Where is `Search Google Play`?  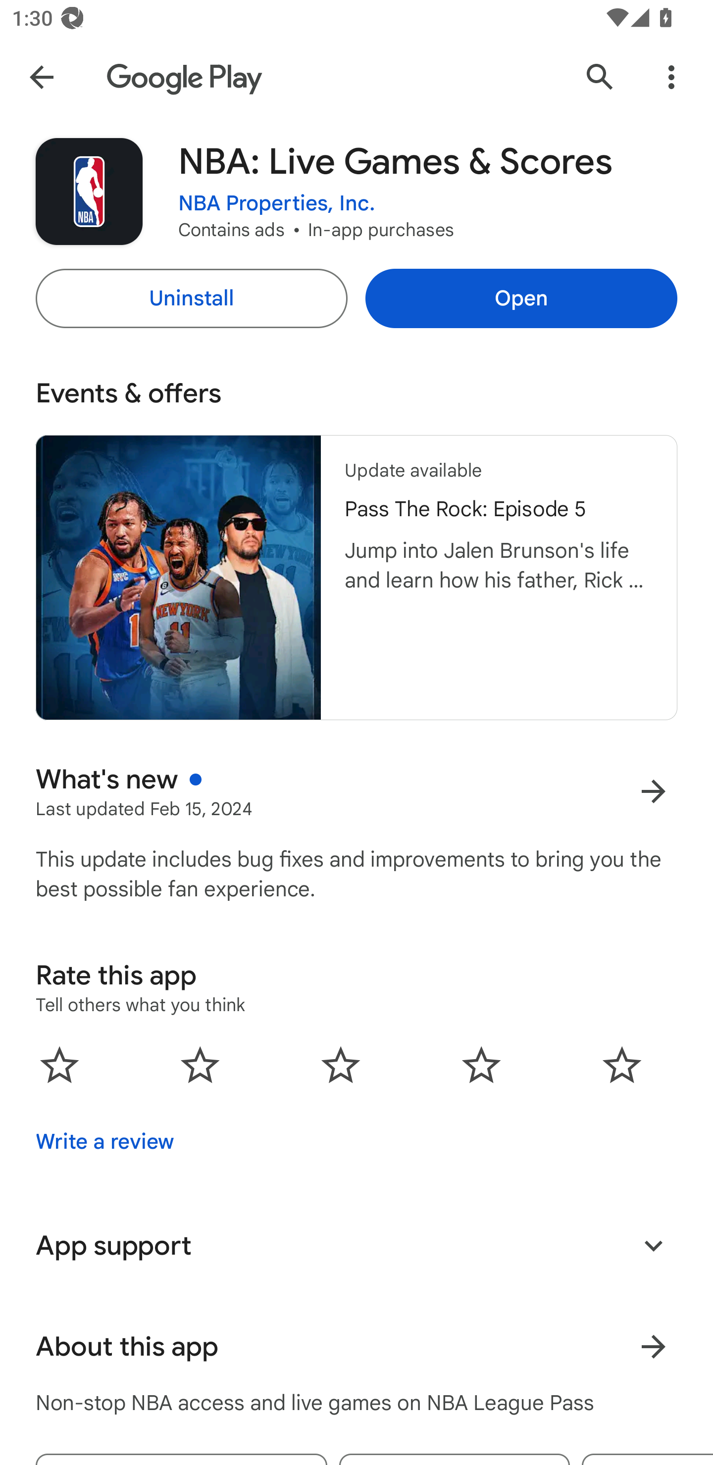
Search Google Play is located at coordinates (600, 76).